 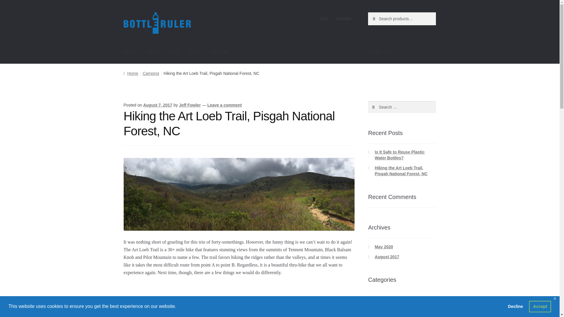 I want to click on View your shopping cart, so click(x=402, y=52).